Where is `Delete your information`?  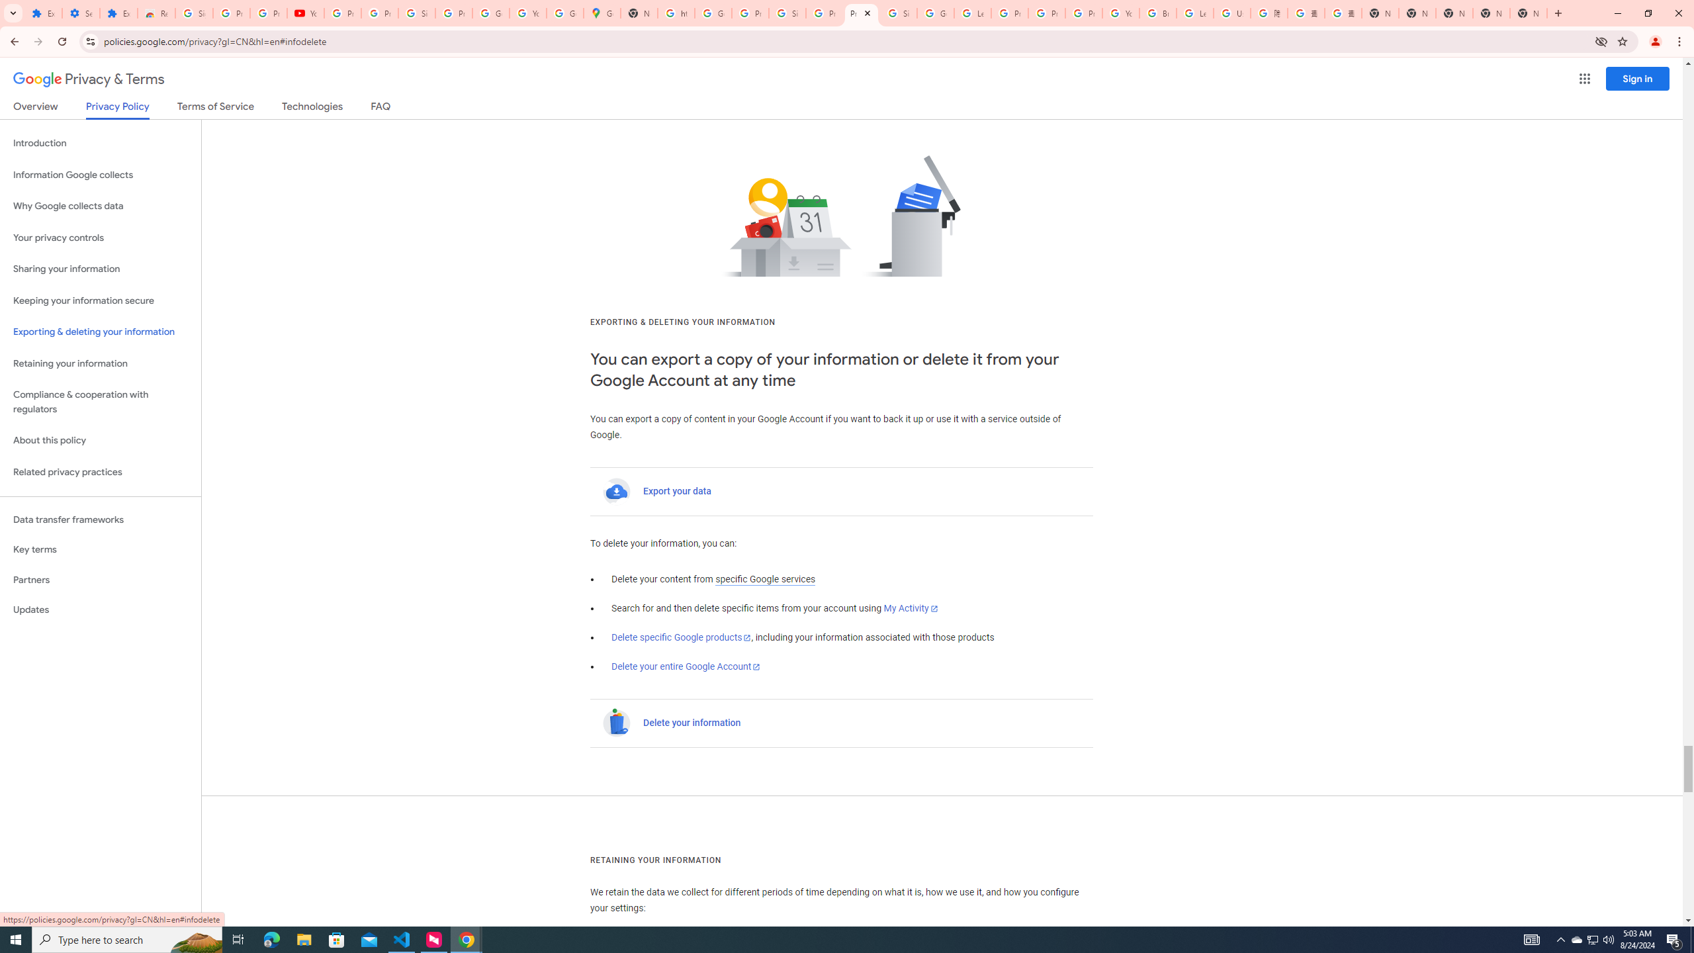
Delete your information is located at coordinates (692, 723).